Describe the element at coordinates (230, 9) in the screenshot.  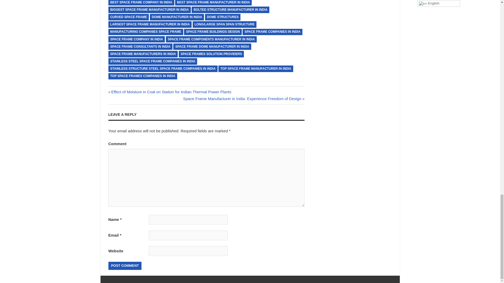
I see `BOLTED STRUCTURE MANUFACTURER IN INDIA` at that location.